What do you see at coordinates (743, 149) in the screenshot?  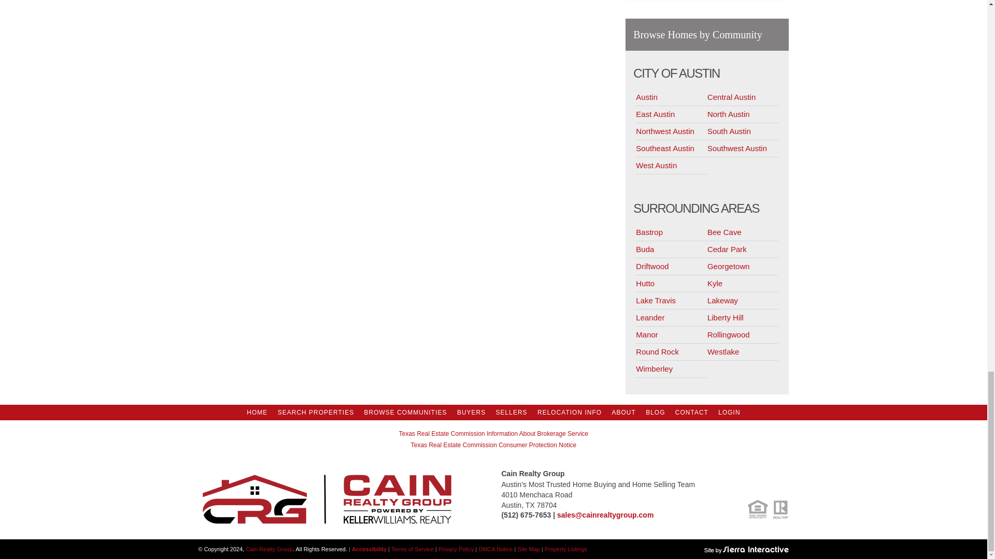 I see `View Southwest Austin` at bounding box center [743, 149].